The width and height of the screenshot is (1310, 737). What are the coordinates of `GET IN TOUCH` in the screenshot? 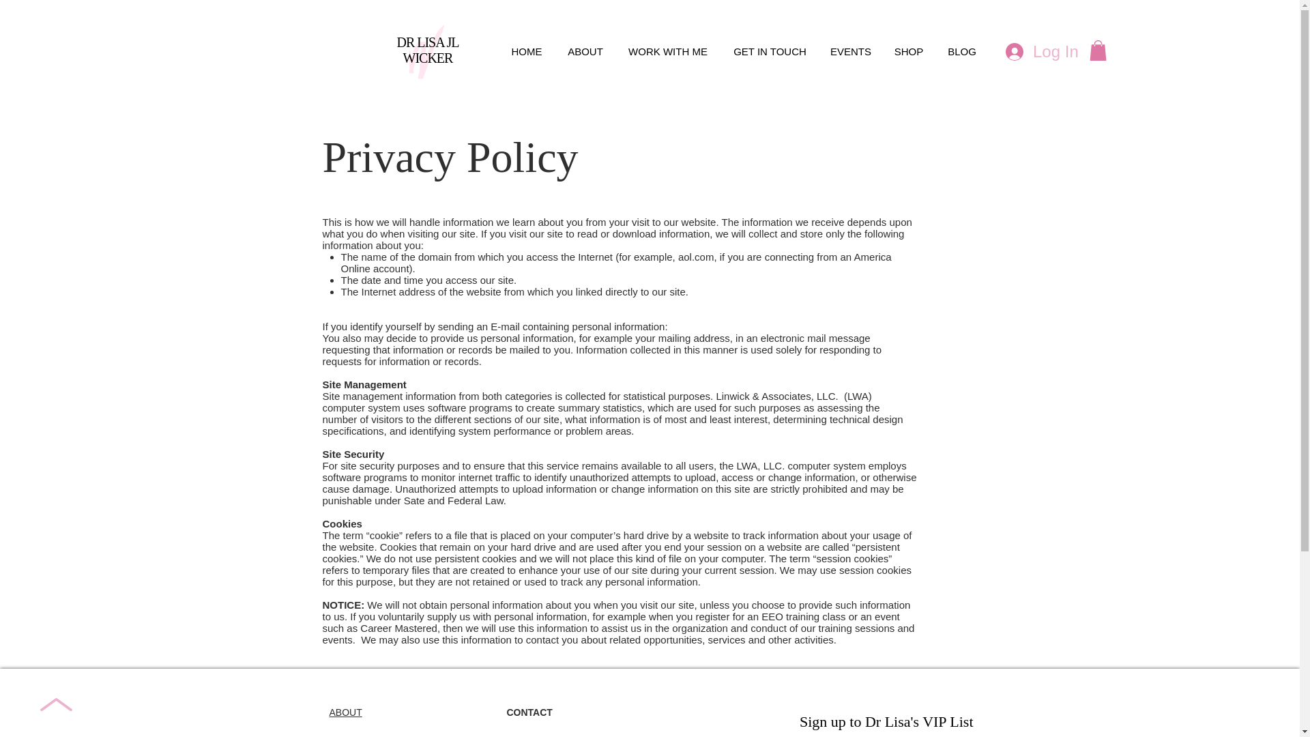 It's located at (770, 51).